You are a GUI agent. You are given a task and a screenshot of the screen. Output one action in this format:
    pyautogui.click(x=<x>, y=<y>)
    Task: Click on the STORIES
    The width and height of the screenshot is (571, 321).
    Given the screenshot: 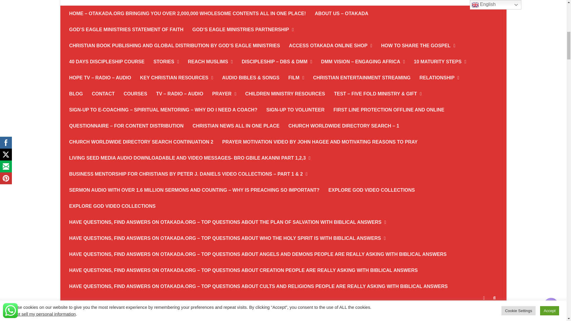 What is the action you would take?
    pyautogui.click(x=166, y=62)
    